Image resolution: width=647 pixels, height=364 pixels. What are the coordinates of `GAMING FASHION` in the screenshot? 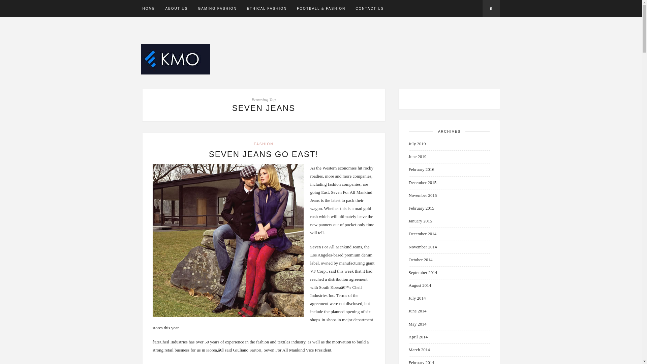 It's located at (217, 8).